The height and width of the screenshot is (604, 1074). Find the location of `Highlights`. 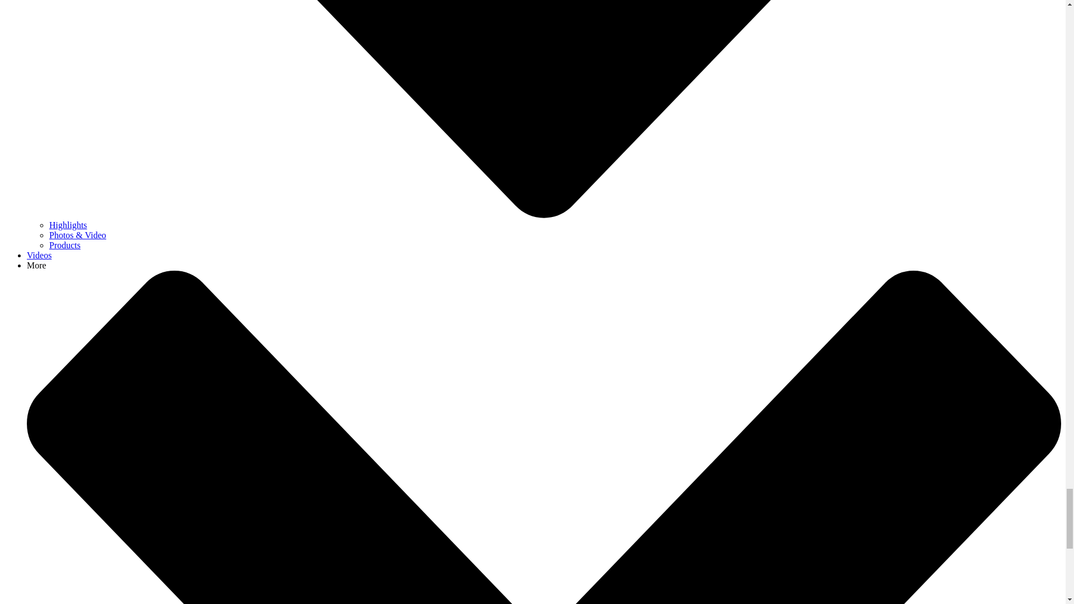

Highlights is located at coordinates (68, 225).